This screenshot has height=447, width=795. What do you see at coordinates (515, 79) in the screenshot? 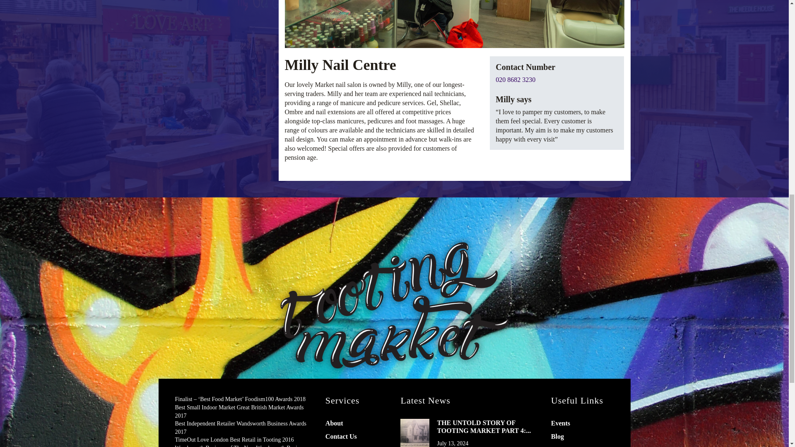
I see `020 8682 3230` at bounding box center [515, 79].